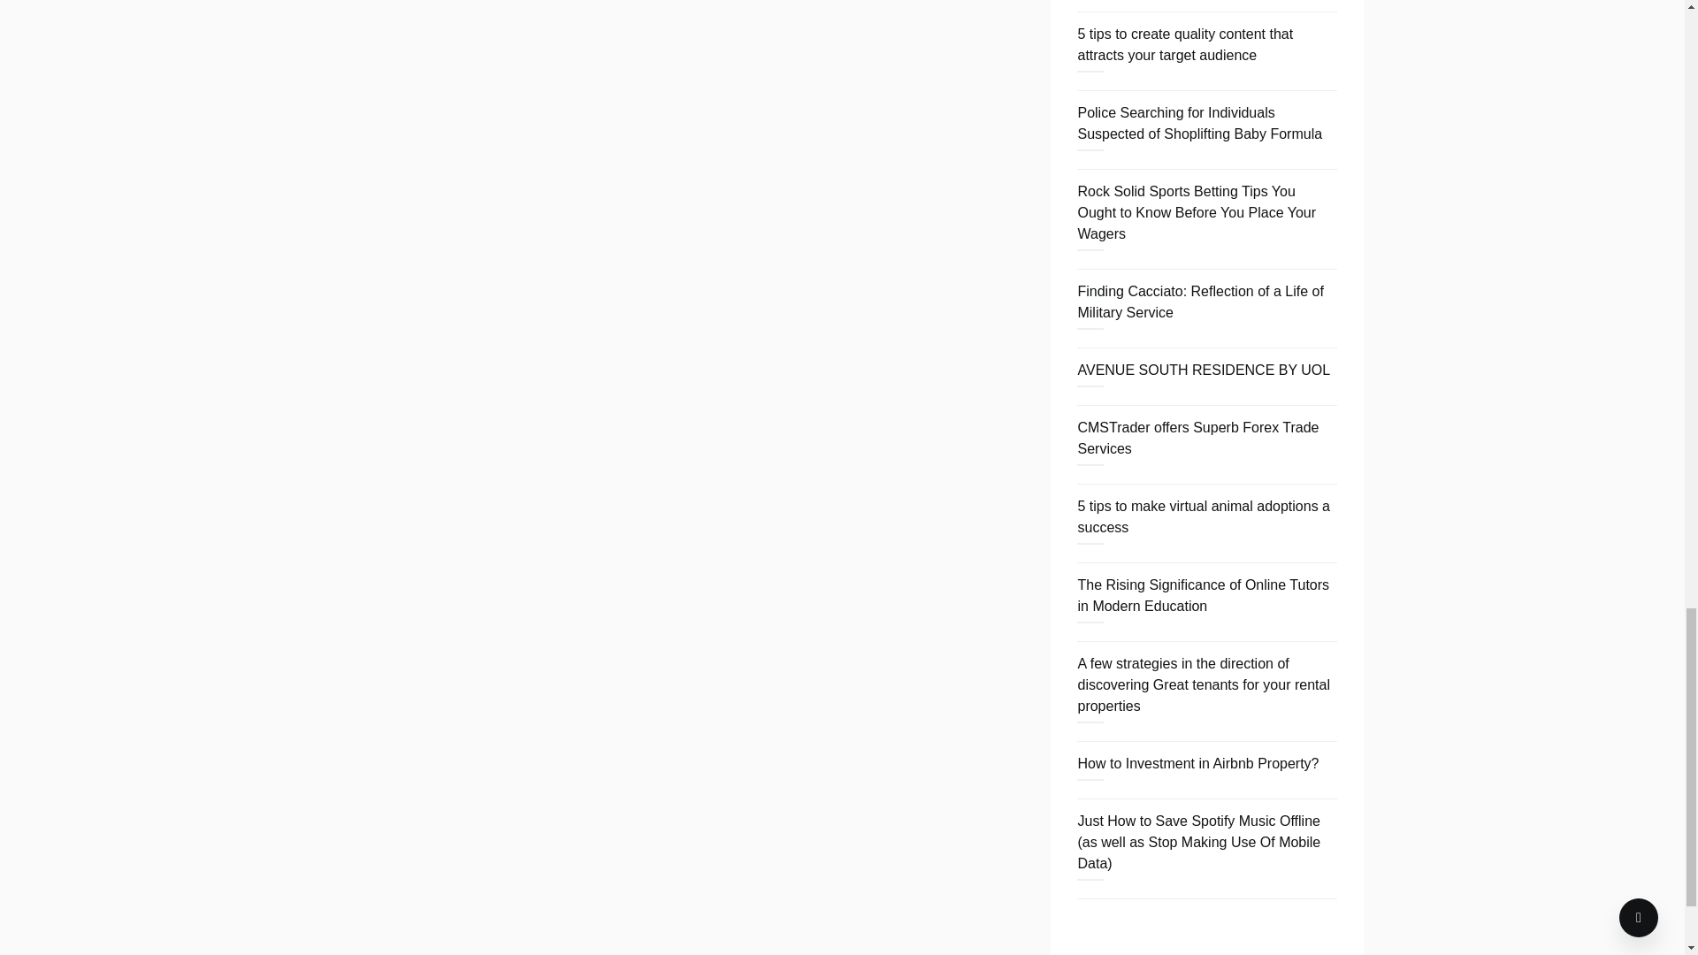 The height and width of the screenshot is (955, 1698). What do you see at coordinates (1197, 439) in the screenshot?
I see `CMSTrader offers Superb Forex Trade Services` at bounding box center [1197, 439].